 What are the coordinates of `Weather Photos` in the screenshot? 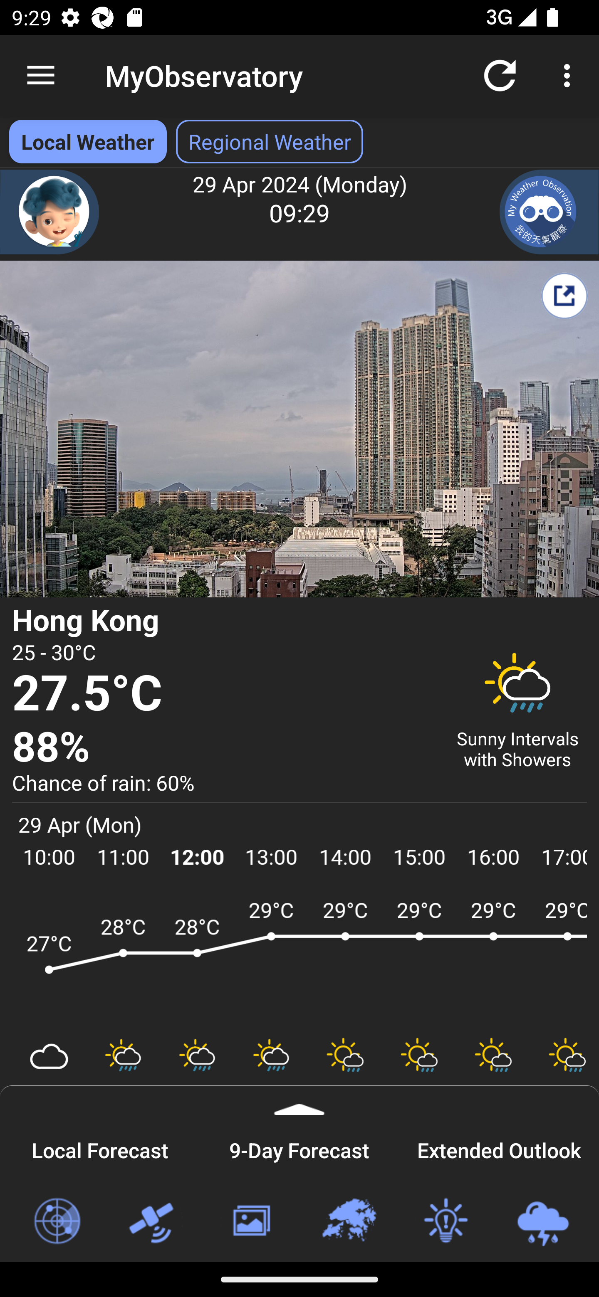 It's located at (250, 1221).